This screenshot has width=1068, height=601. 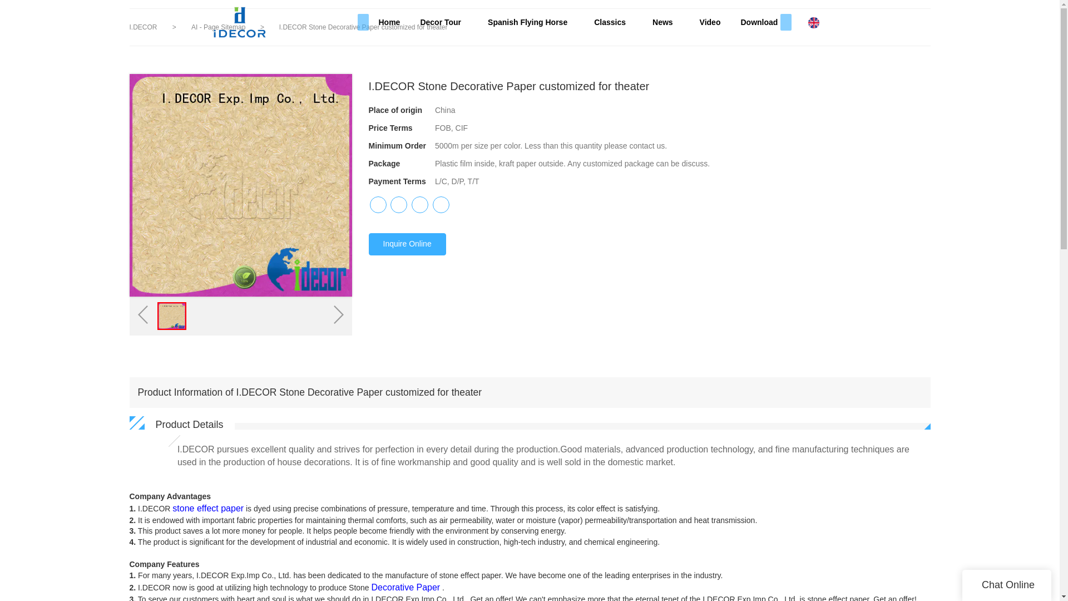 What do you see at coordinates (143, 27) in the screenshot?
I see `I.DECOR` at bounding box center [143, 27].